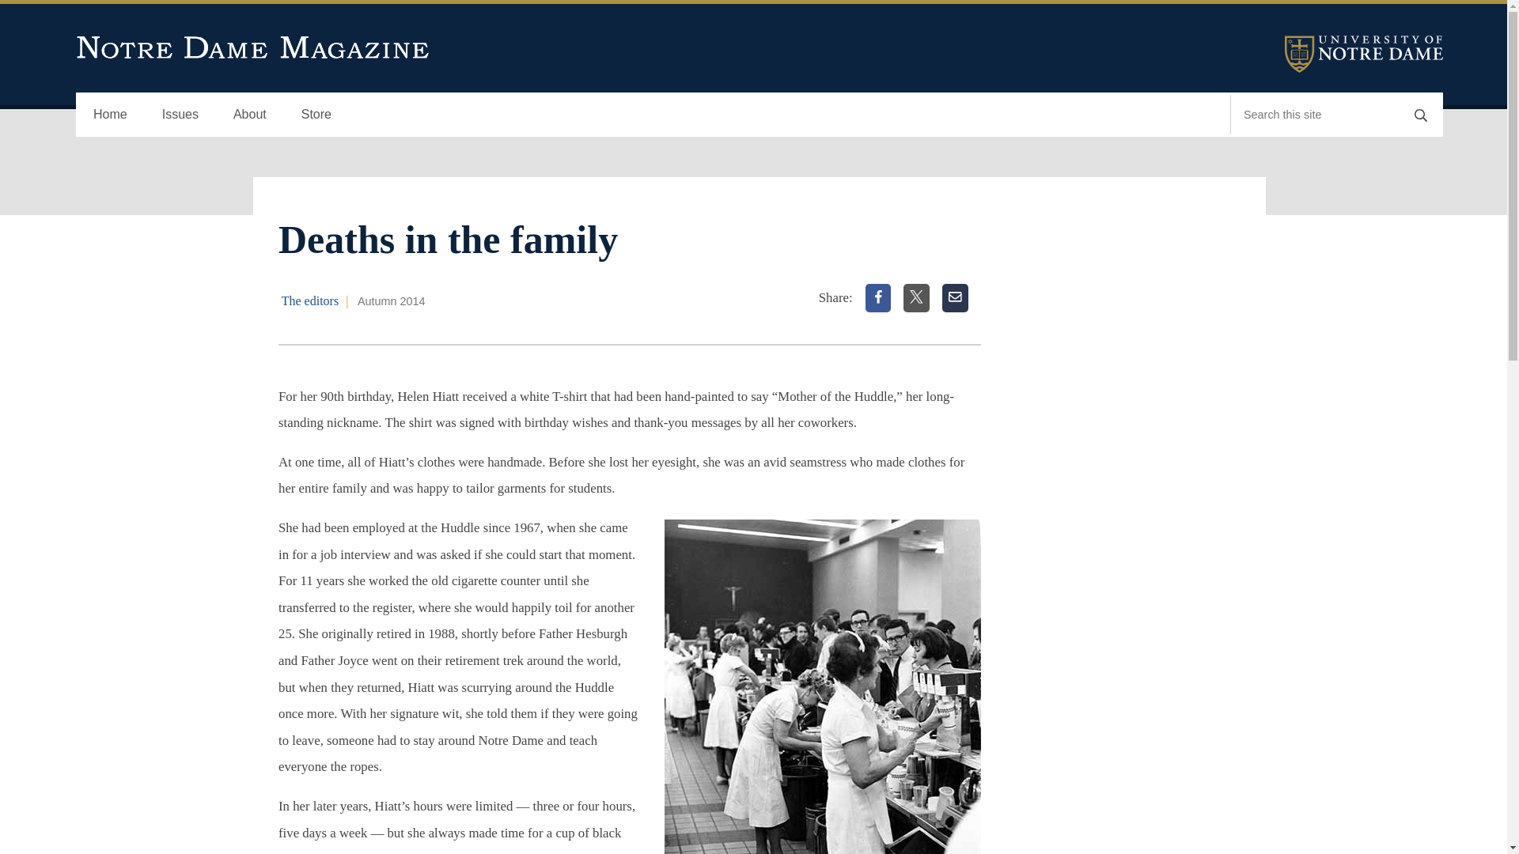 This screenshot has height=854, width=1519. I want to click on Issues, so click(180, 114).